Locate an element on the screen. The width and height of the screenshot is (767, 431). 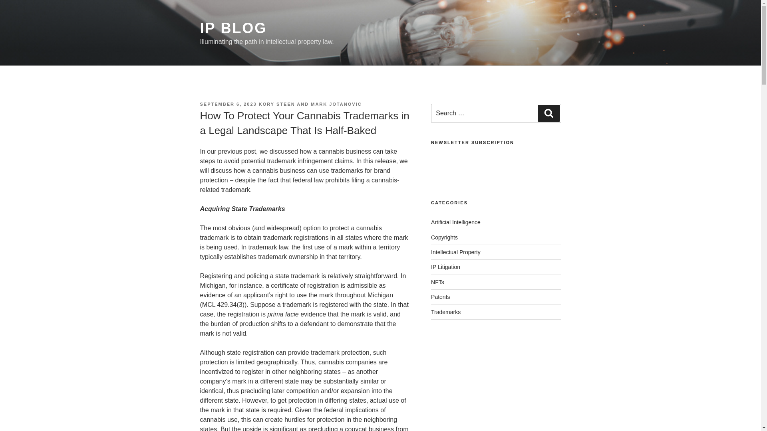
Trademarks is located at coordinates (446, 312).